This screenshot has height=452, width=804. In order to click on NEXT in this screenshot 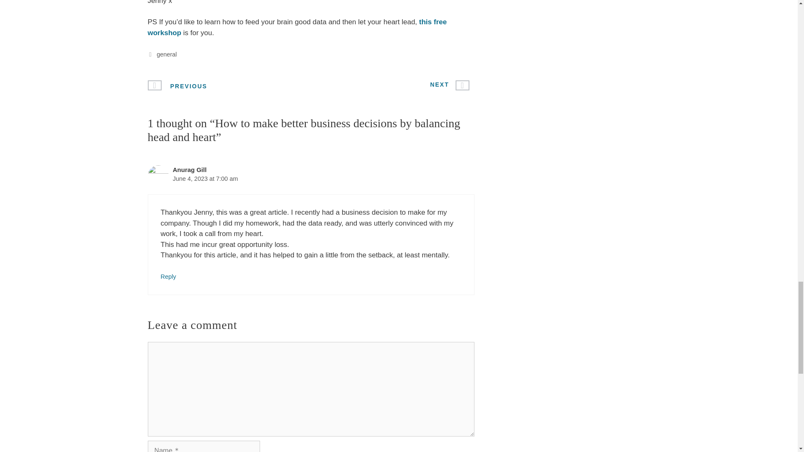, I will do `click(439, 85)`.